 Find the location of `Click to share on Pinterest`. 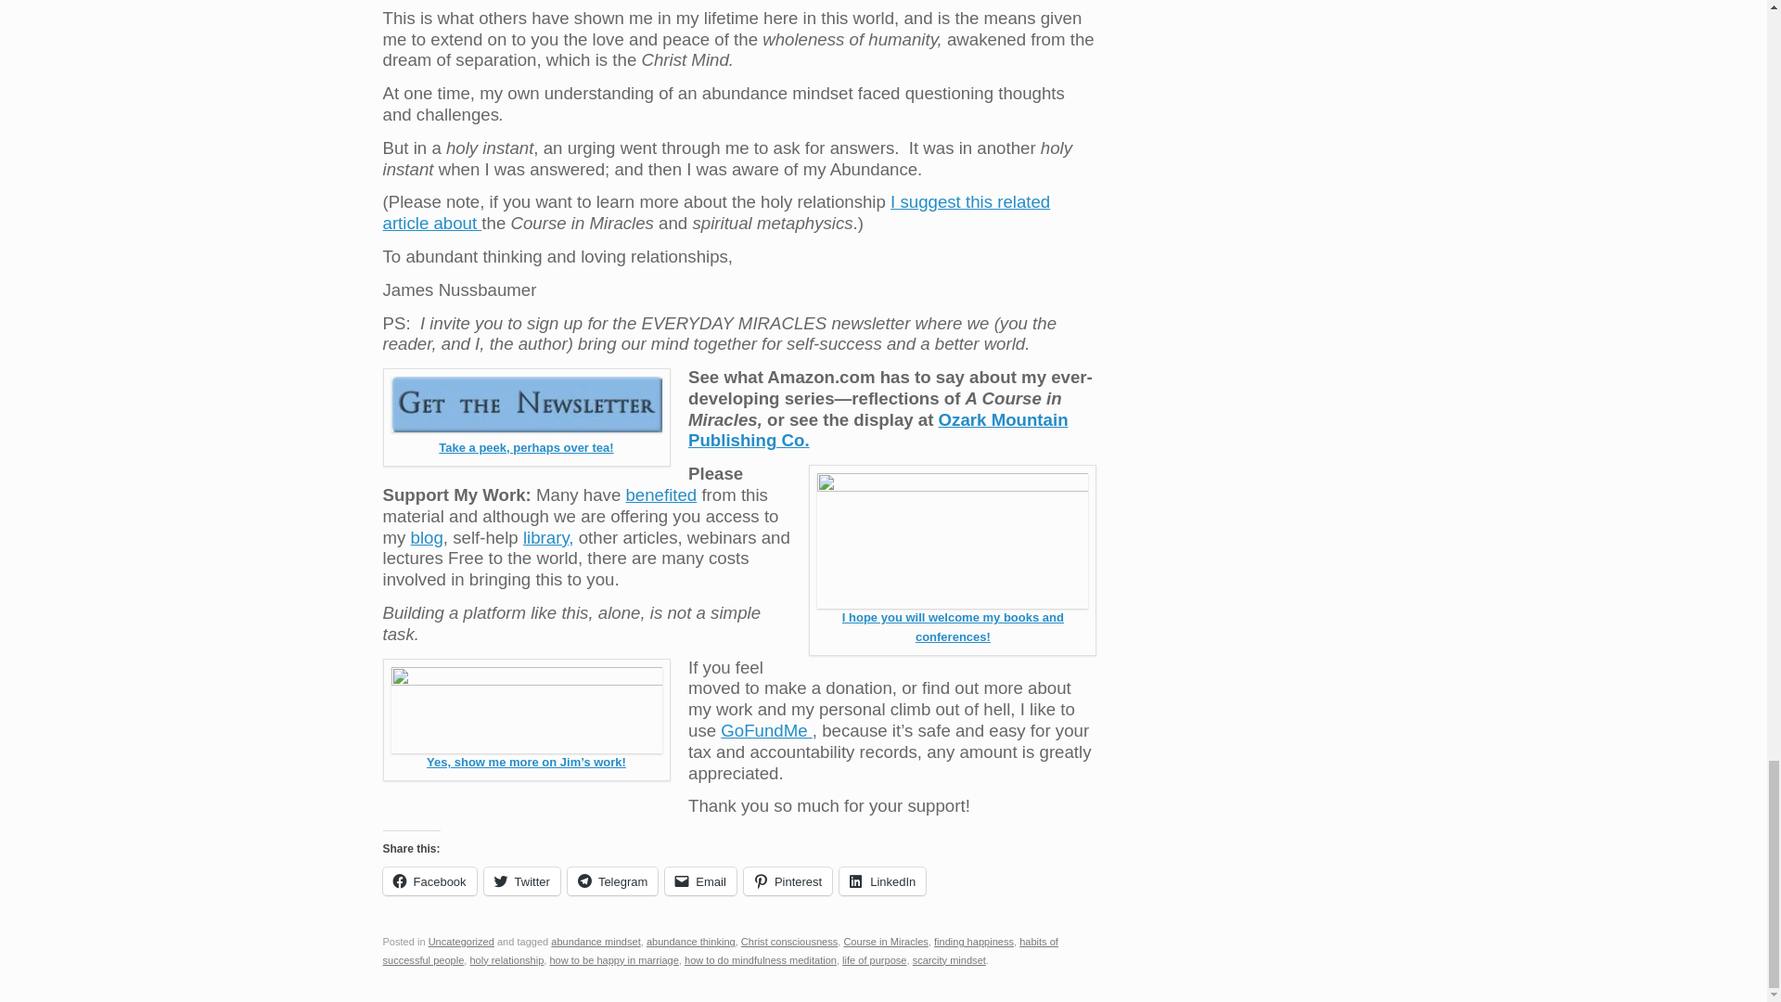

Click to share on Pinterest is located at coordinates (788, 881).